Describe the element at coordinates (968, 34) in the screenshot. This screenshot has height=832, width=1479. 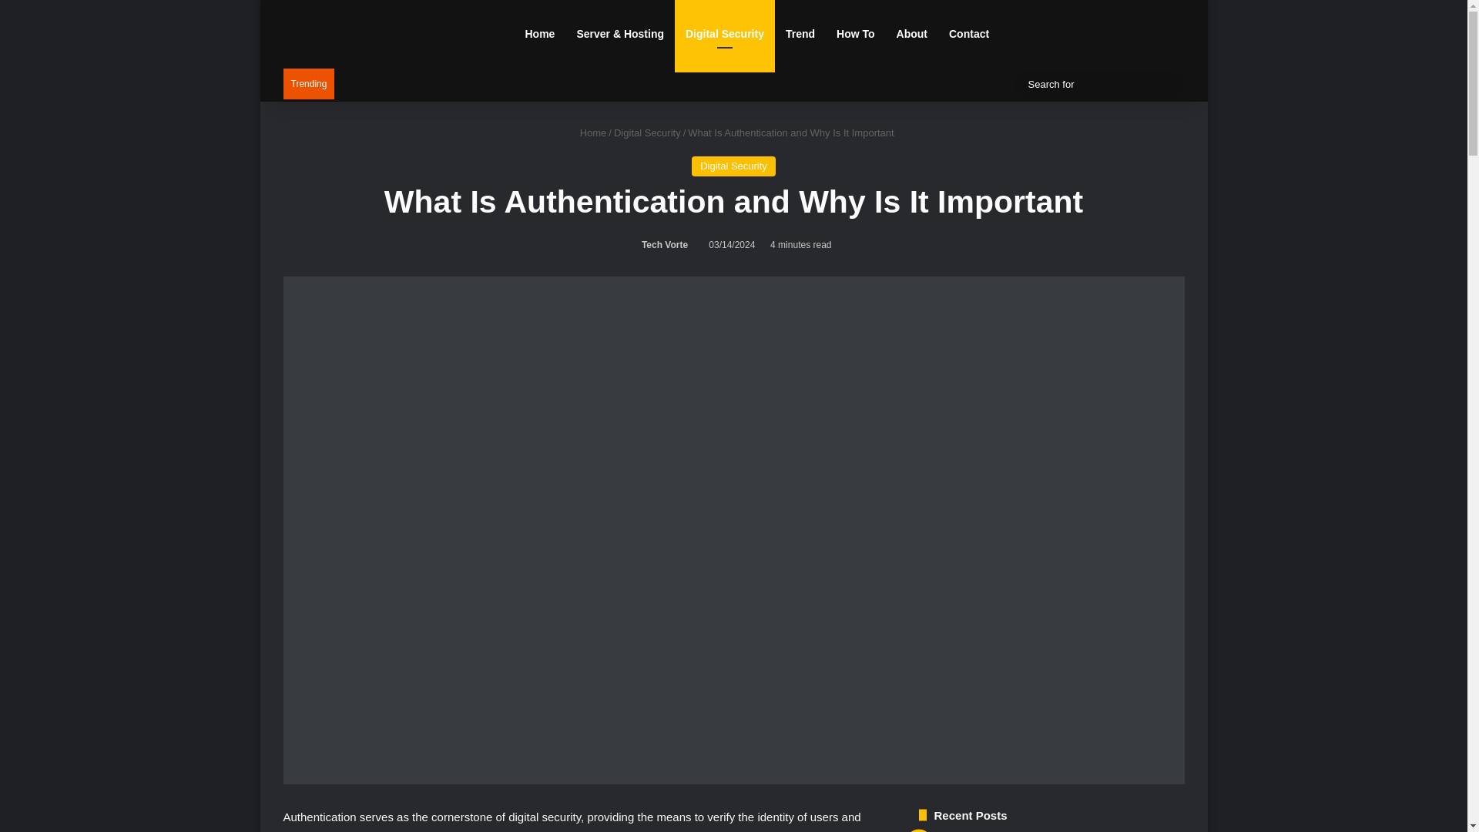
I see `Contact` at that location.